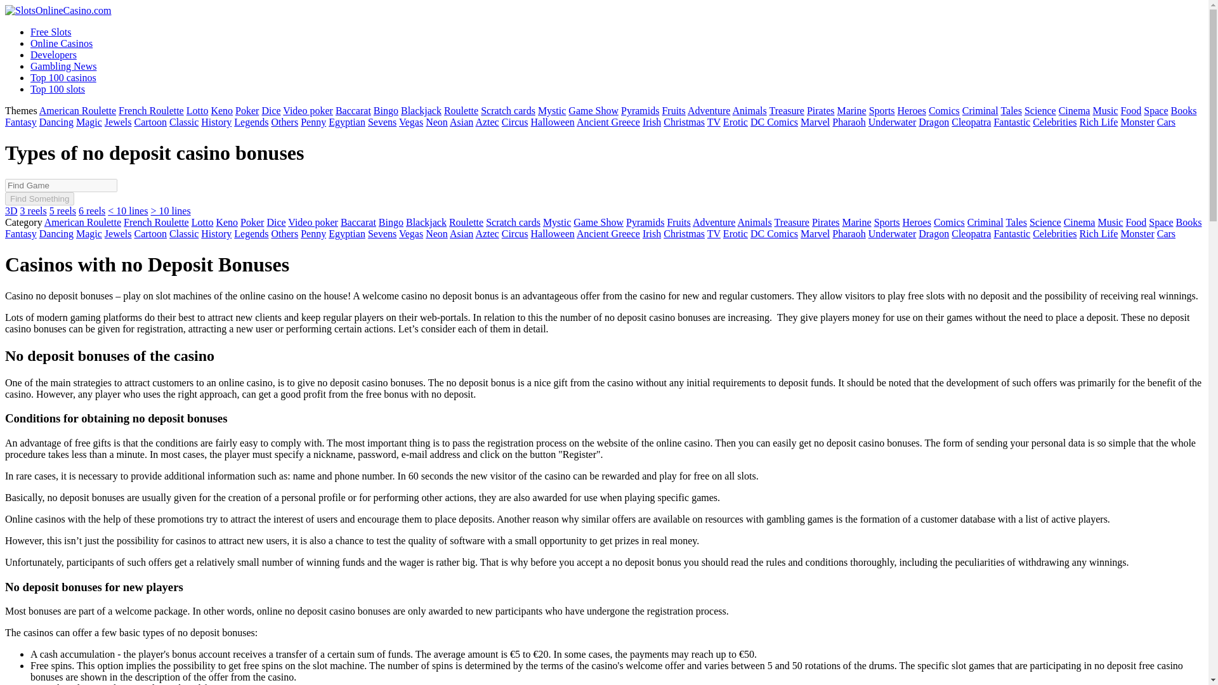 Image resolution: width=1218 pixels, height=685 pixels. I want to click on Roulette, so click(461, 110).